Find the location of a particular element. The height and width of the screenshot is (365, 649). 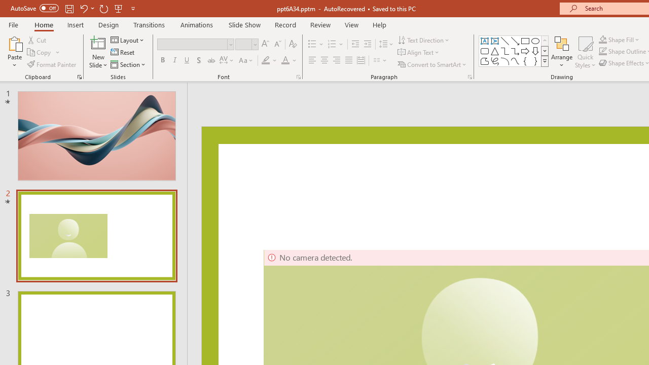

Review is located at coordinates (320, 24).